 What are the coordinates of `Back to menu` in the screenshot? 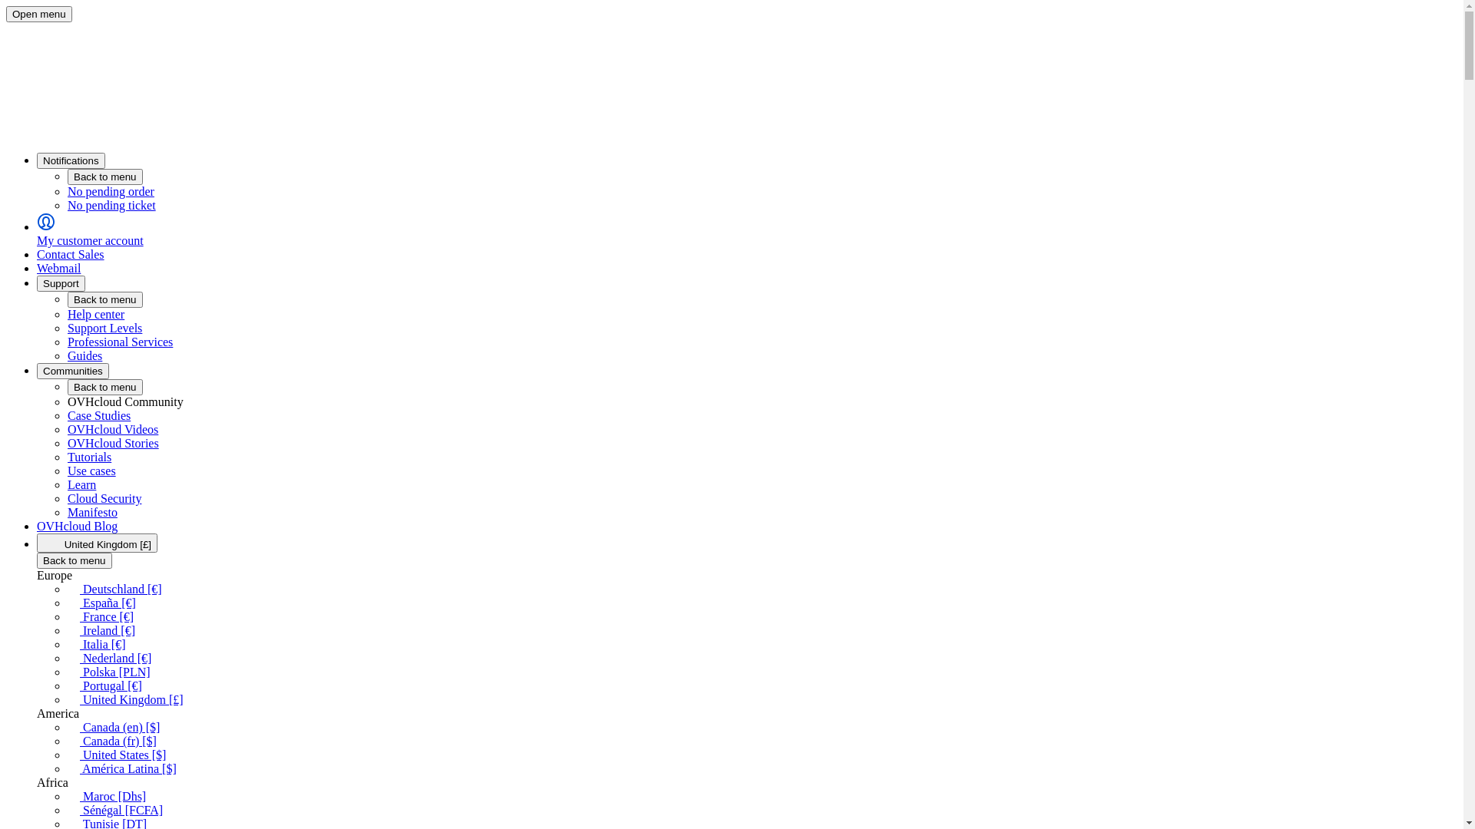 It's located at (105, 177).